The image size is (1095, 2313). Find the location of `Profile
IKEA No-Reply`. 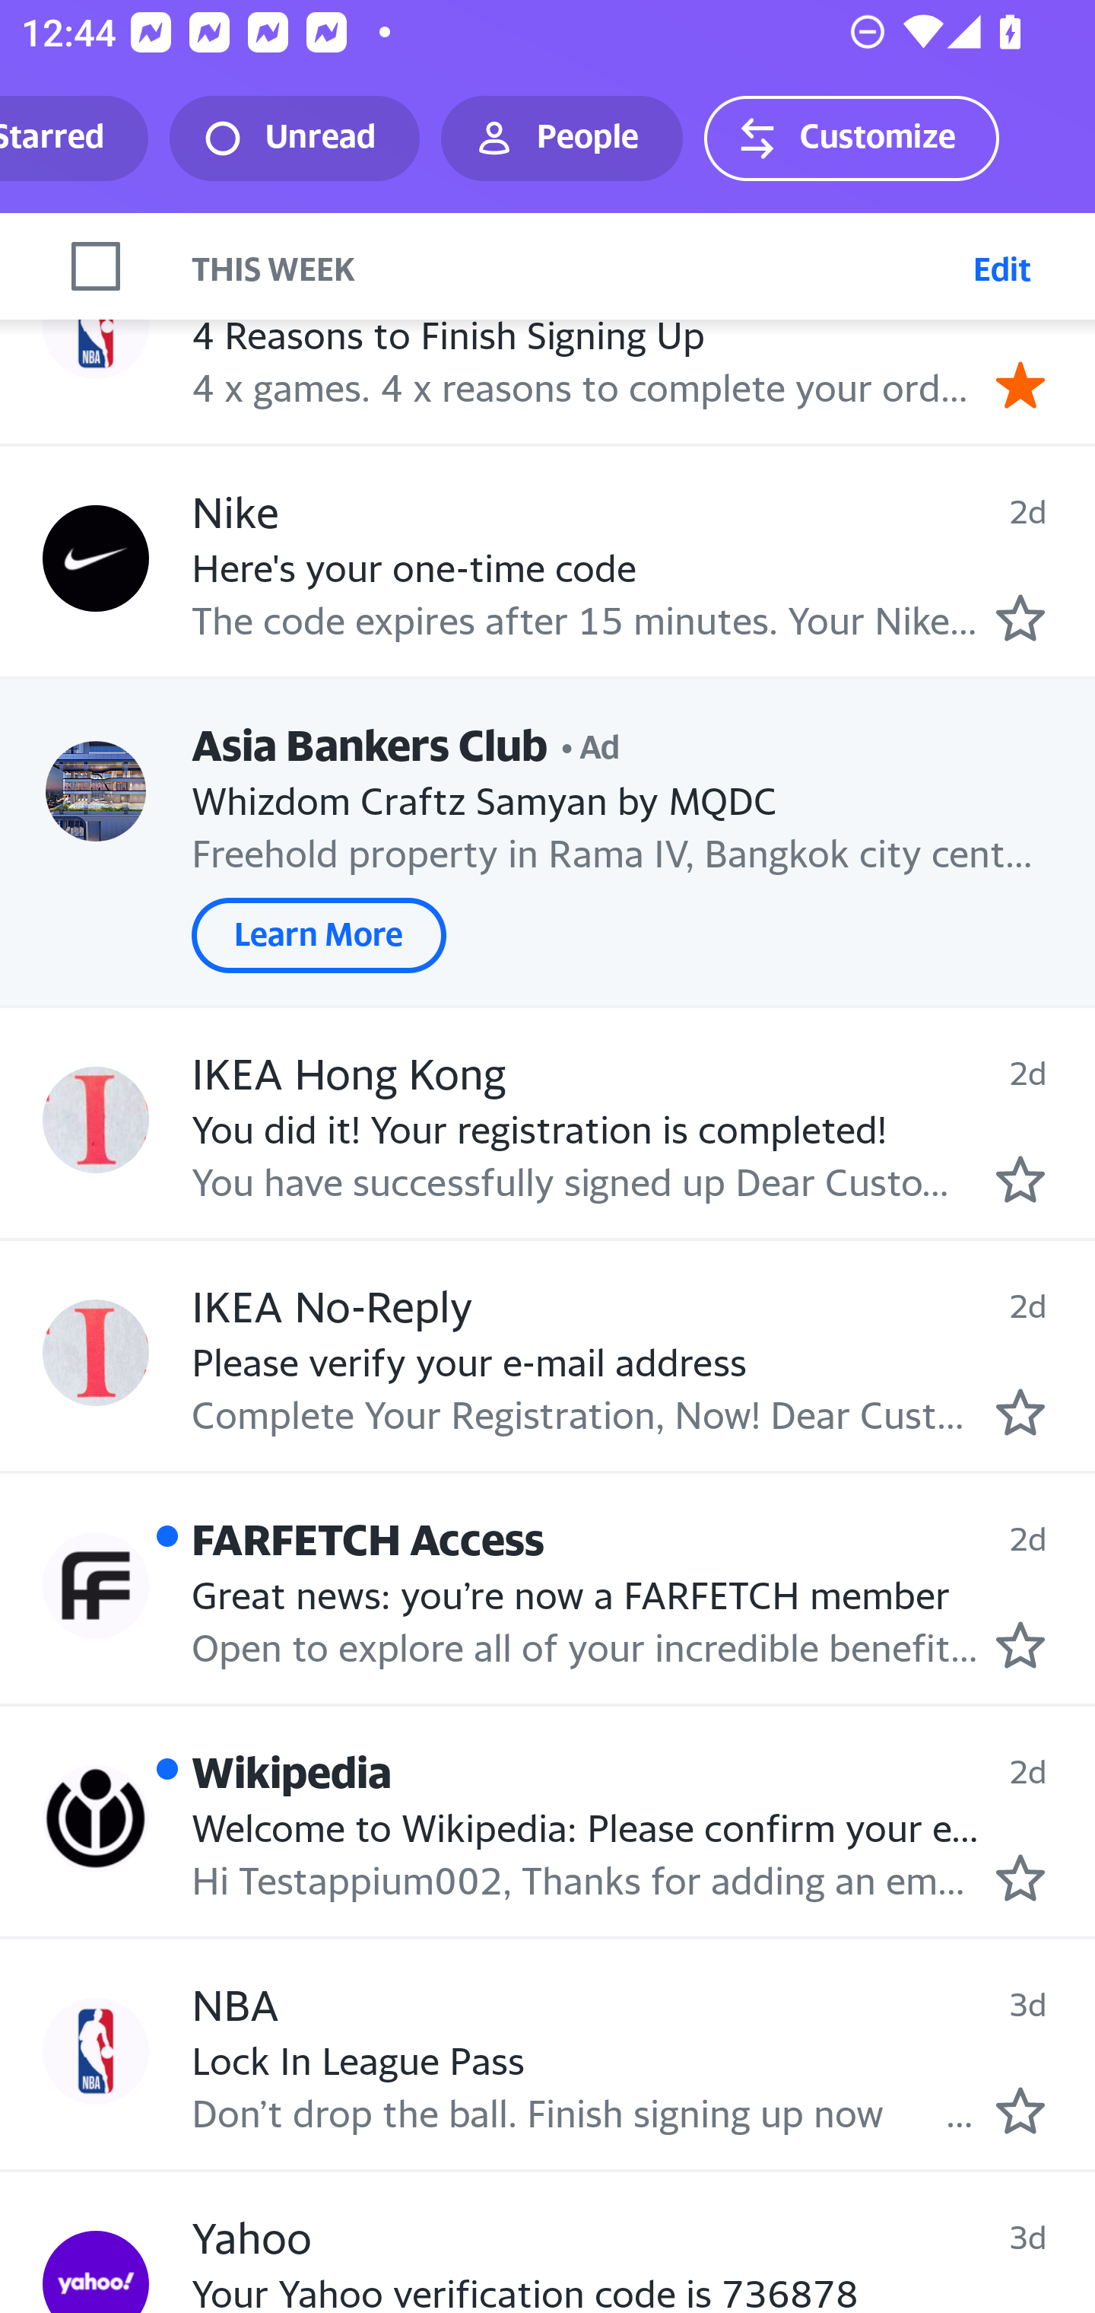

Profile
IKEA No-Reply is located at coordinates (96, 1353).